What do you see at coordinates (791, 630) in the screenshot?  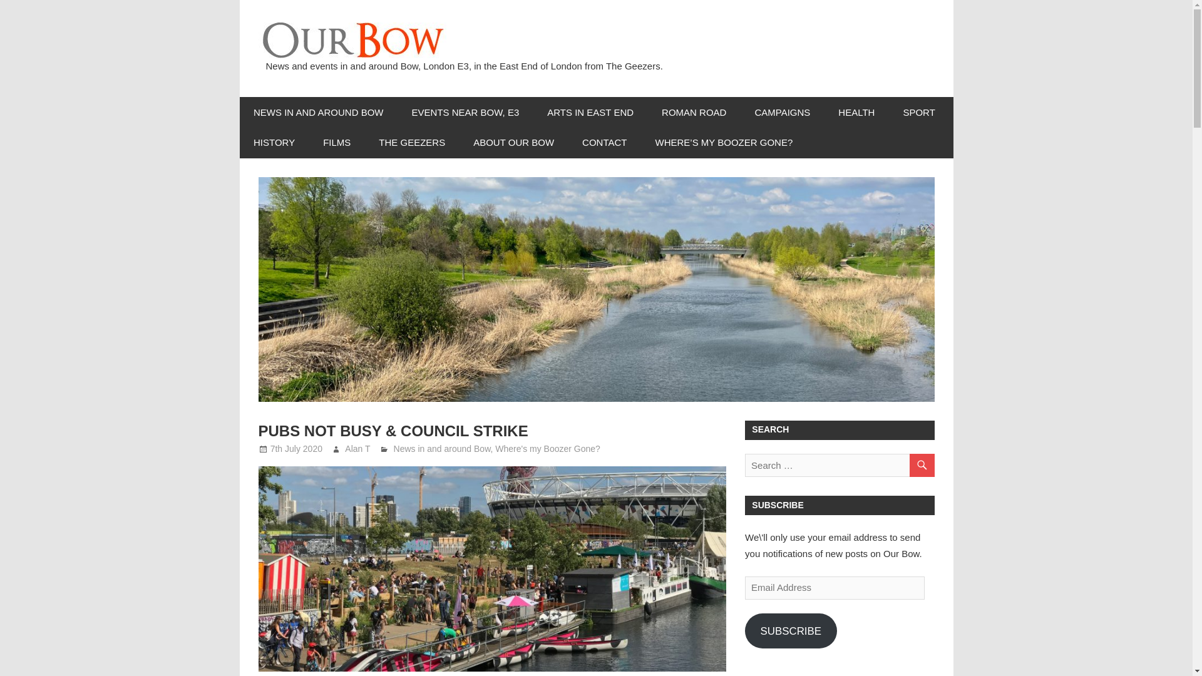 I see `SUBSCRIBE` at bounding box center [791, 630].